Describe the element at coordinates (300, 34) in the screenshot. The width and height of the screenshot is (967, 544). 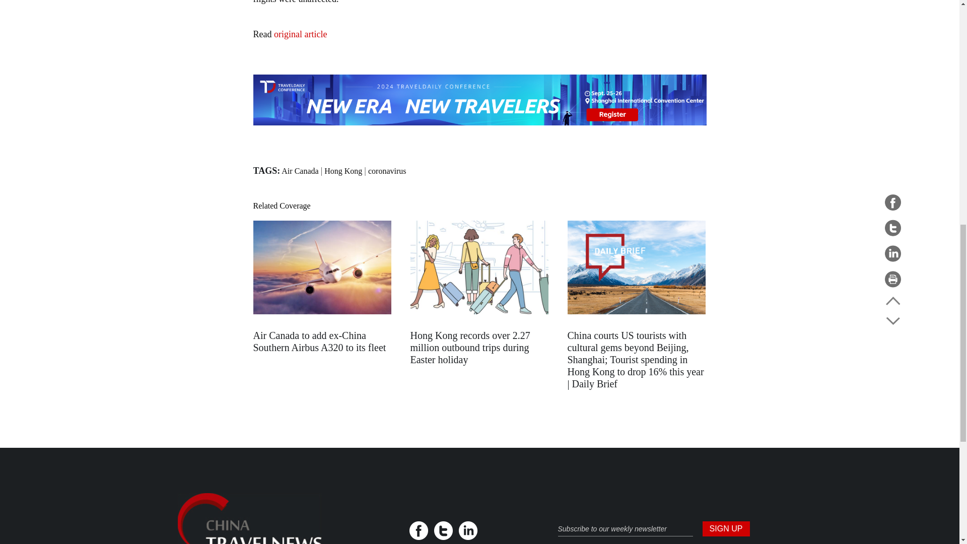
I see `original article` at that location.